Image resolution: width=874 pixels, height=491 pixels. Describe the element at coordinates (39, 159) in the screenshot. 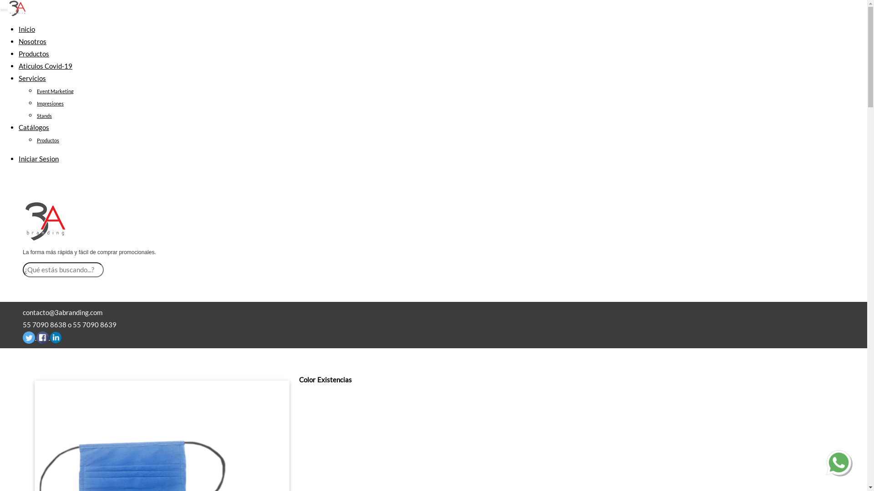

I see `Iniciar Sesion` at that location.